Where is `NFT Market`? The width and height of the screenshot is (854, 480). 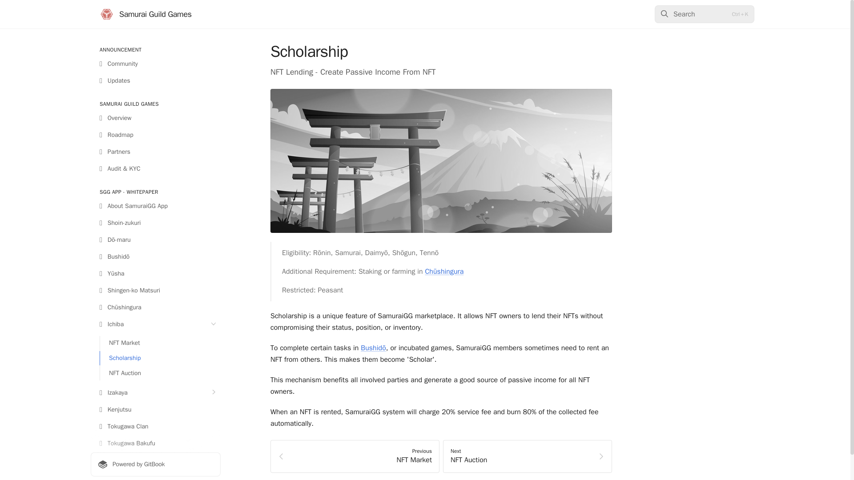
NFT Market is located at coordinates (160, 343).